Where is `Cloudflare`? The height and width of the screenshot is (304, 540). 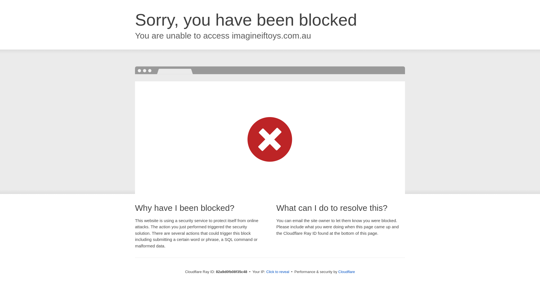
Cloudflare is located at coordinates (346, 272).